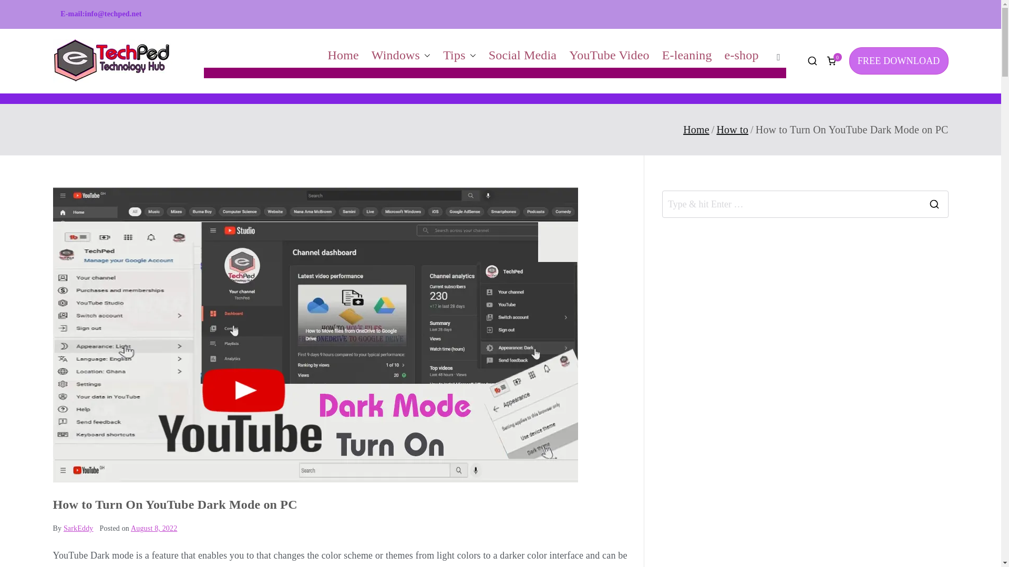 Image resolution: width=1009 pixels, height=567 pixels. What do you see at coordinates (687, 56) in the screenshot?
I see `E-leaning` at bounding box center [687, 56].